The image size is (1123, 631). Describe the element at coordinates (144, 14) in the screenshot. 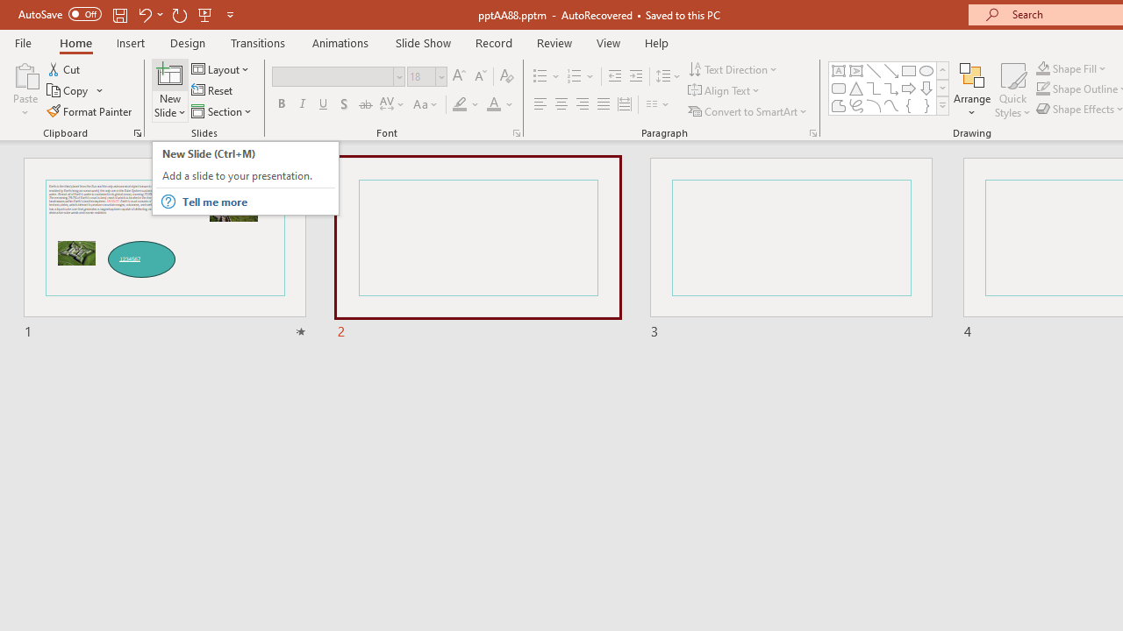

I see `Undo` at that location.